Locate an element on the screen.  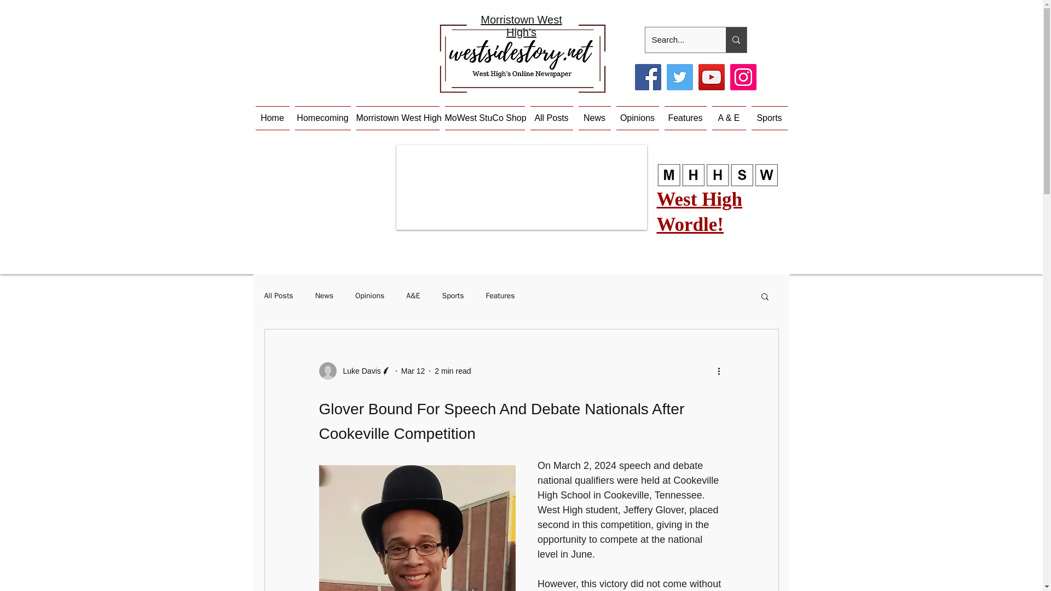
Home is located at coordinates (274, 118).